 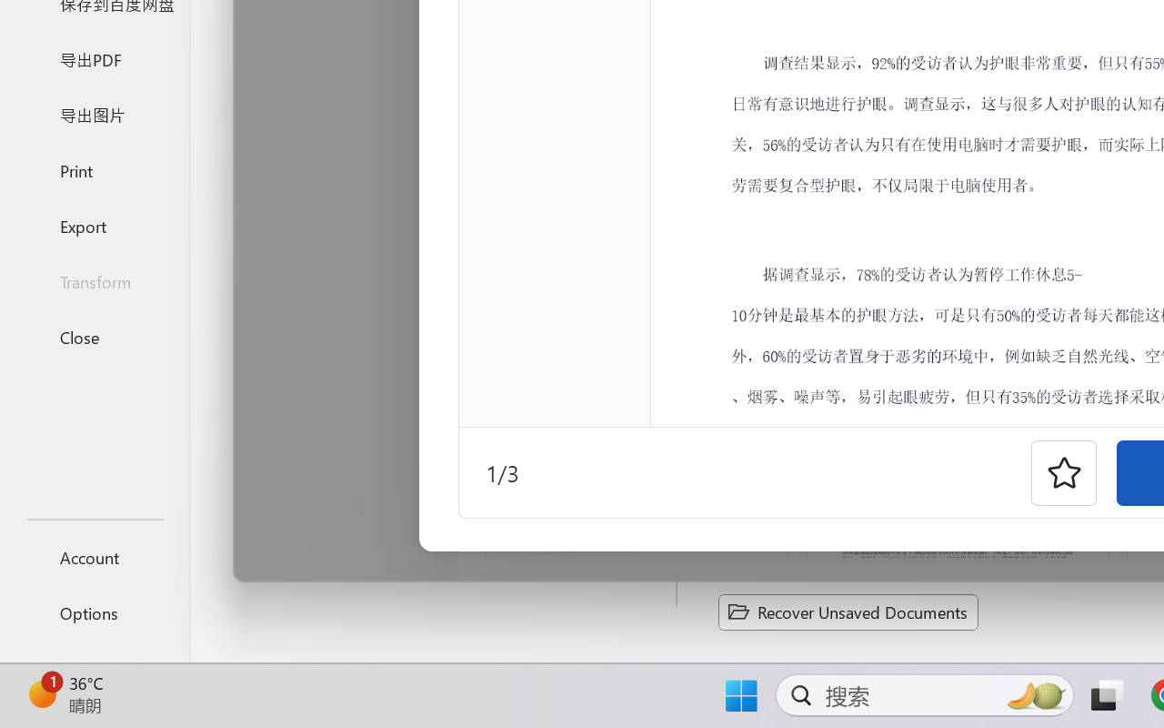 What do you see at coordinates (95, 613) in the screenshot?
I see `Options` at bounding box center [95, 613].